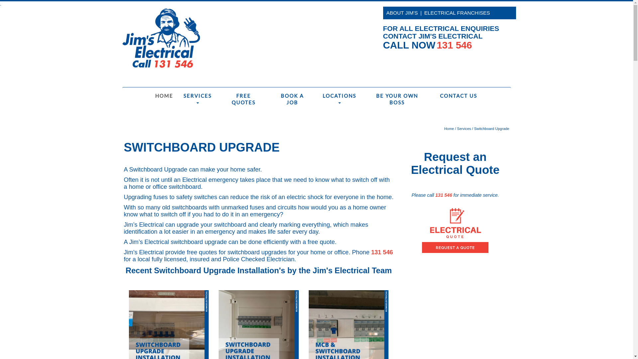  Describe the element at coordinates (456, 96) in the screenshot. I see `CONTACT US` at that location.